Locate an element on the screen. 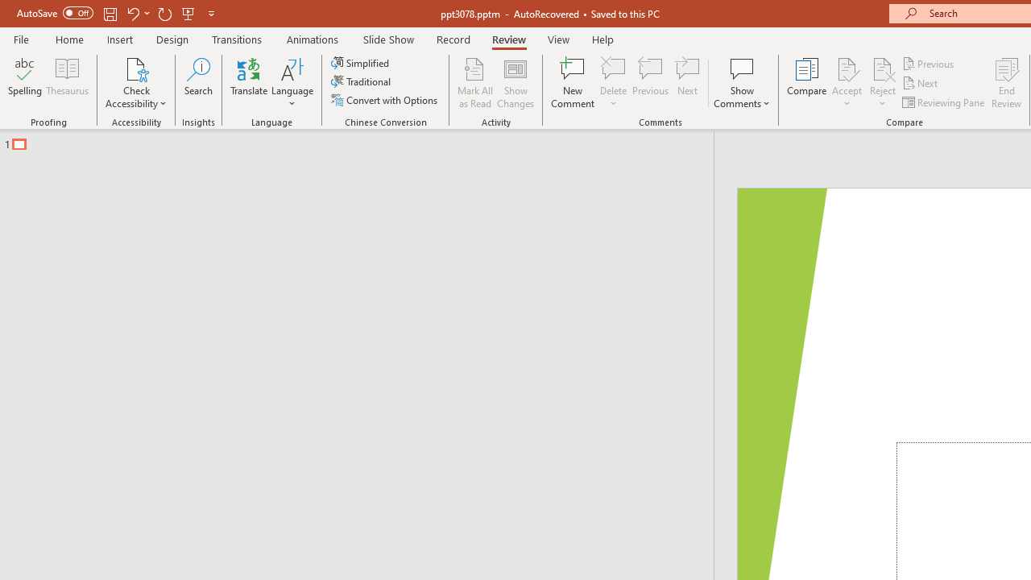 This screenshot has width=1031, height=580. Simplified is located at coordinates (362, 63).